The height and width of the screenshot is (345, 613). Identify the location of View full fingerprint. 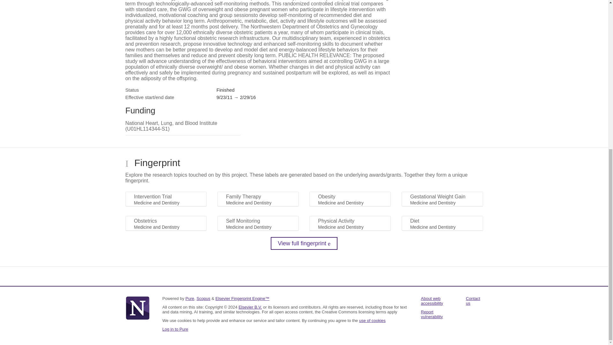
(304, 243).